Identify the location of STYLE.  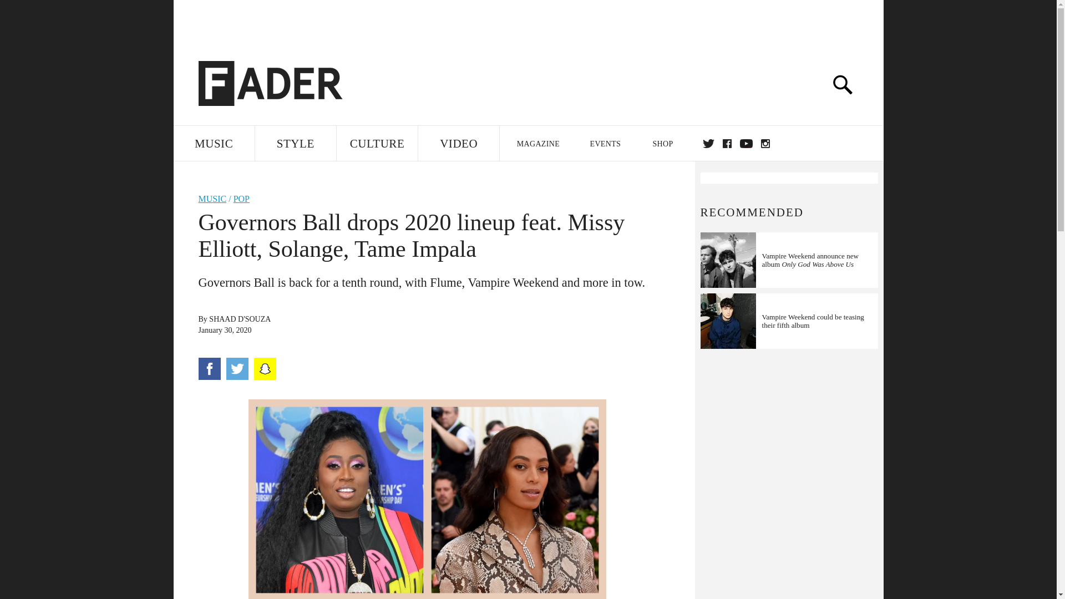
(296, 143).